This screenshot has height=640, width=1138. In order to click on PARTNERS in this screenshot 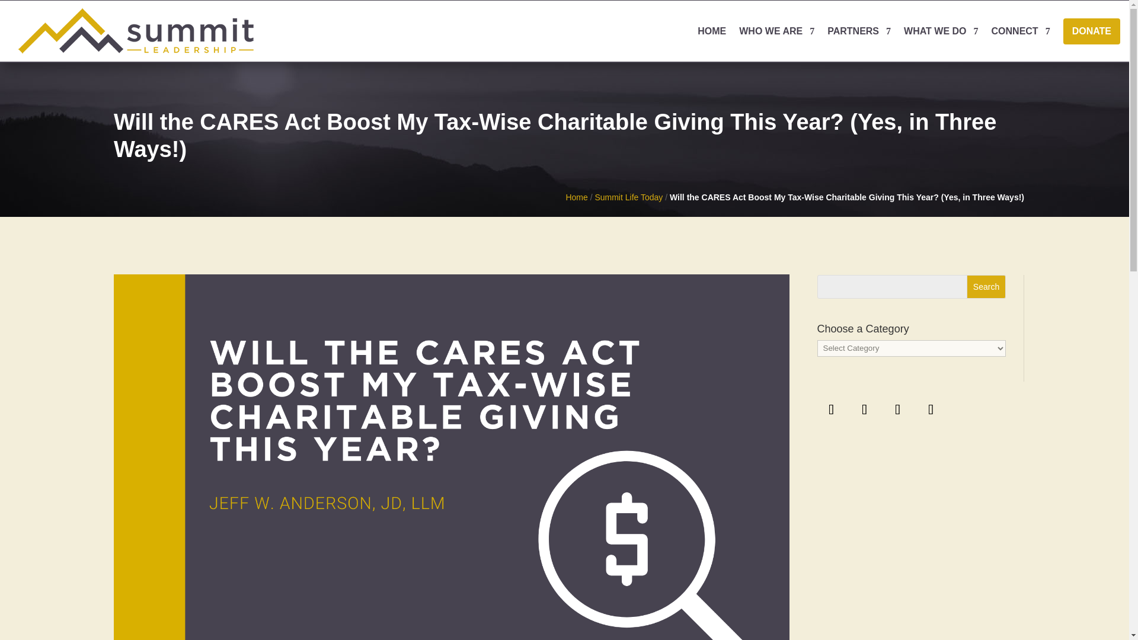, I will do `click(859, 31)`.